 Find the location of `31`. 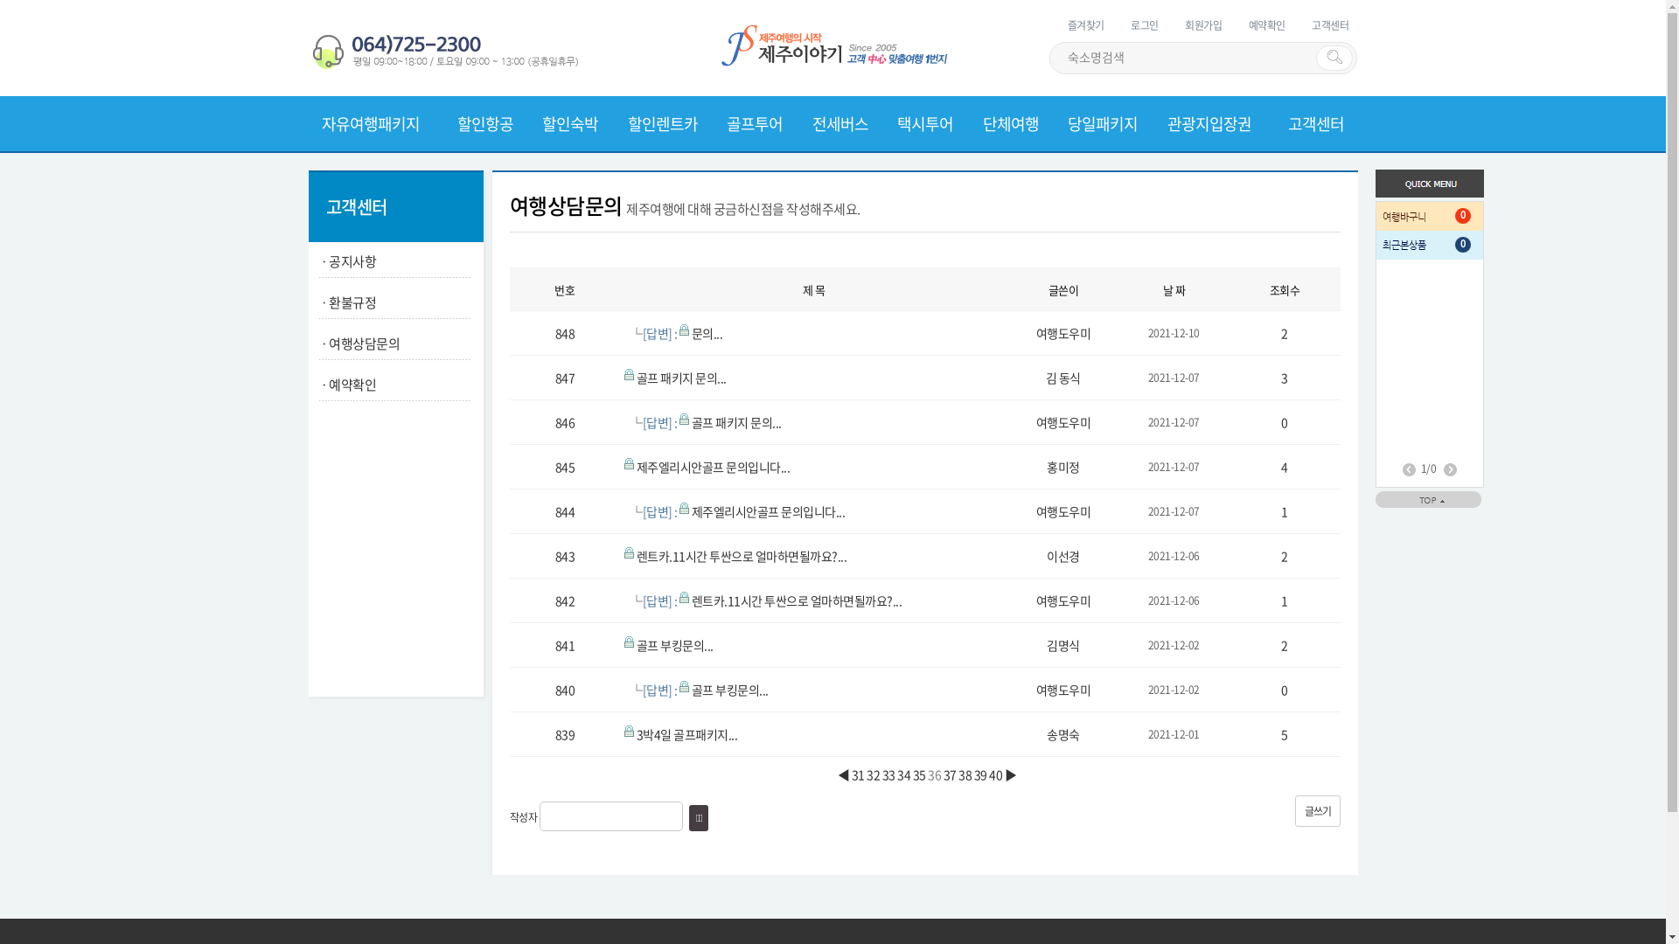

31 is located at coordinates (860, 774).